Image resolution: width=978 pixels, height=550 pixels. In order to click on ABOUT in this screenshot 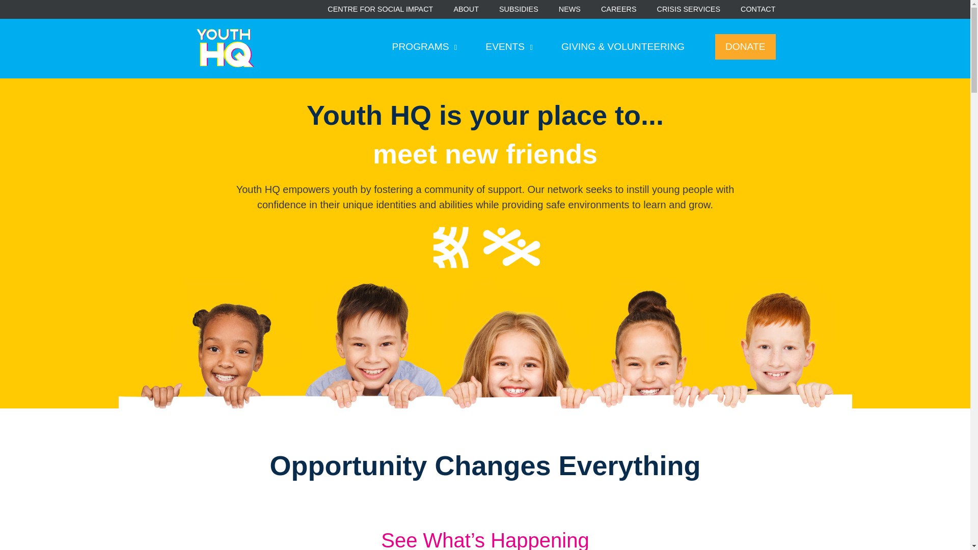, I will do `click(466, 9)`.